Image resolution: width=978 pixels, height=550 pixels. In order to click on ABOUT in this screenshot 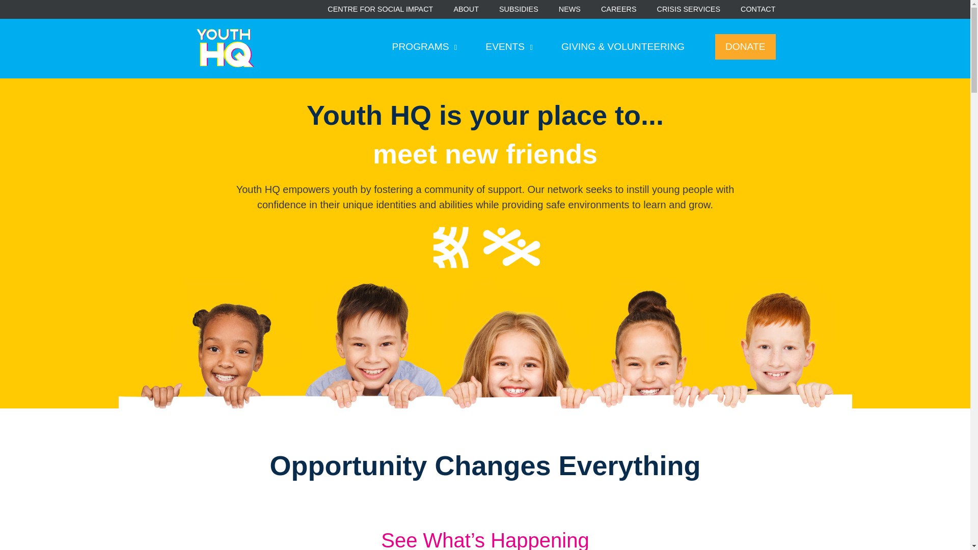, I will do `click(466, 9)`.